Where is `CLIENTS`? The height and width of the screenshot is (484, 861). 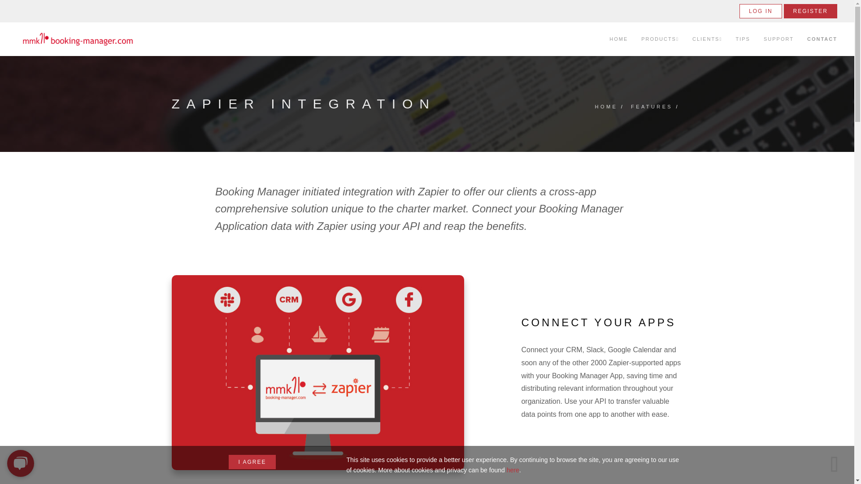
CLIENTS is located at coordinates (707, 39).